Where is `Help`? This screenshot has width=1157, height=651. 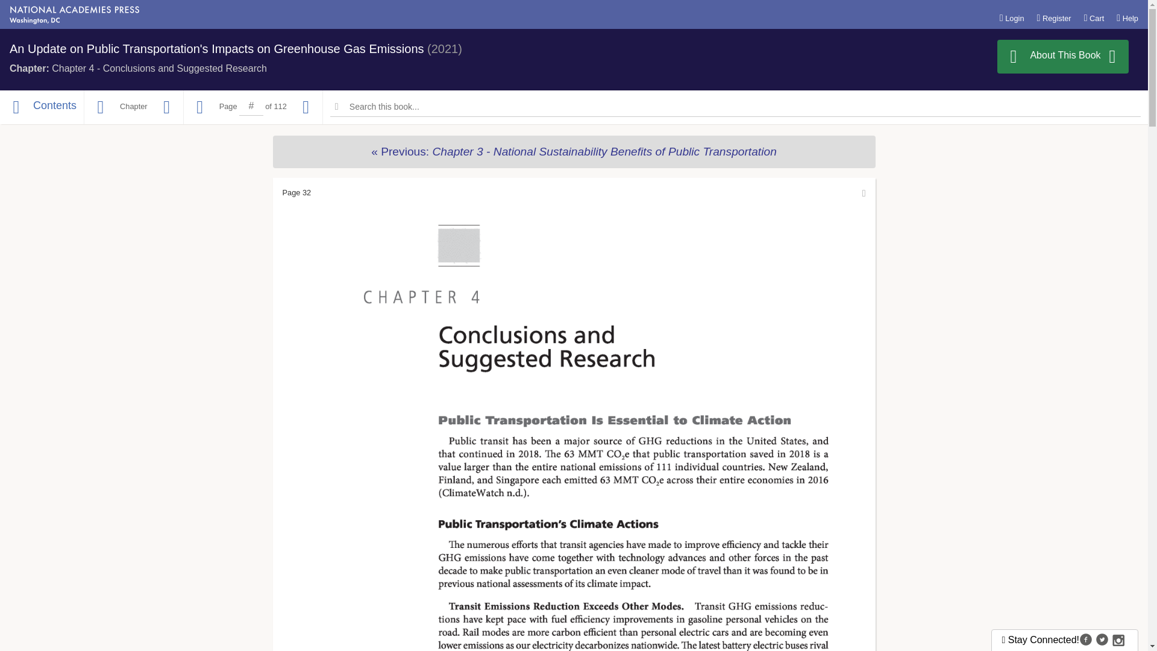 Help is located at coordinates (1127, 17).